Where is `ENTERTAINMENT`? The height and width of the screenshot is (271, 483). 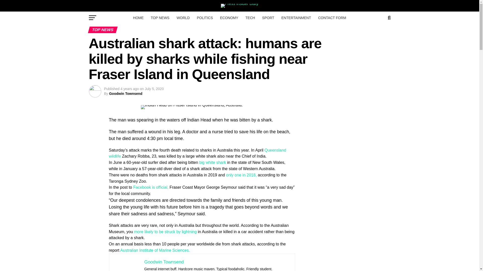 ENTERTAINMENT is located at coordinates (296, 18).